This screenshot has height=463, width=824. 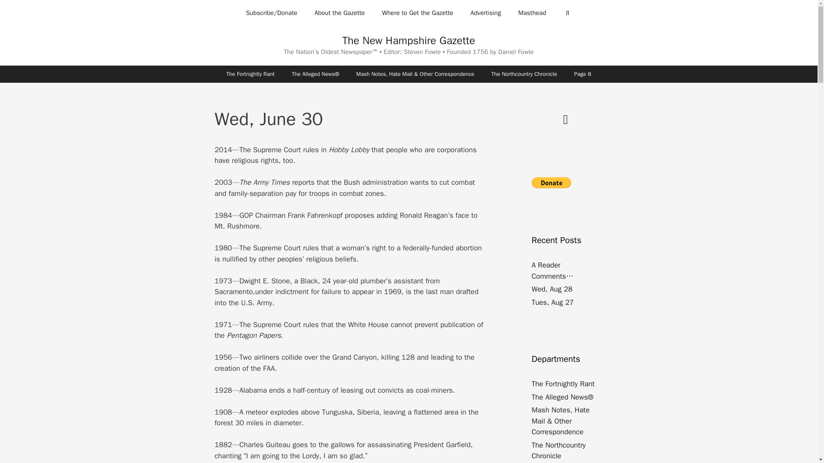 I want to click on Tues, Aug 27, so click(x=553, y=302).